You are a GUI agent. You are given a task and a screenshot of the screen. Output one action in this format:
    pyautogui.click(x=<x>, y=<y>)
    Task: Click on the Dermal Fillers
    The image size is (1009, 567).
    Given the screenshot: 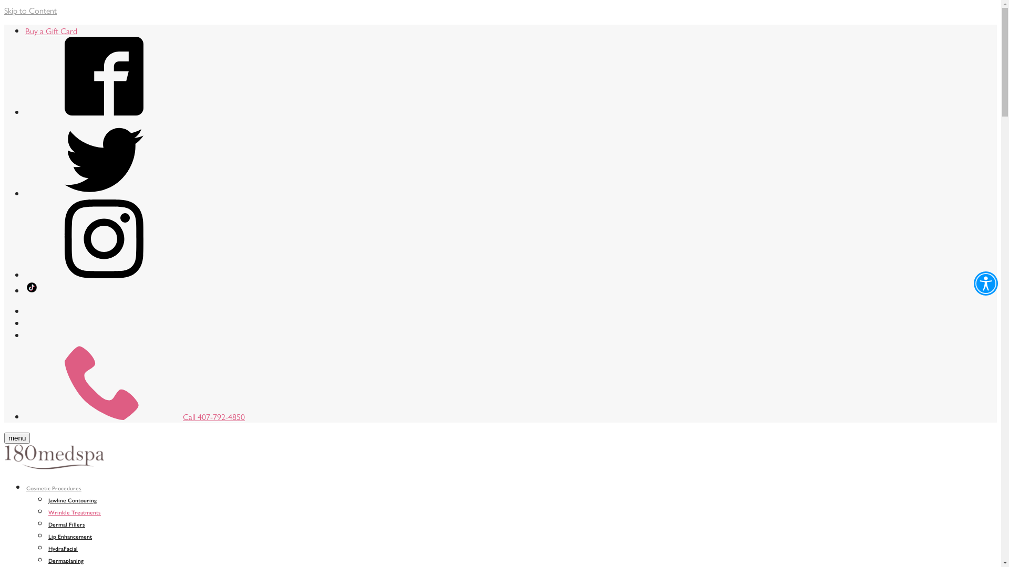 What is the action you would take?
    pyautogui.click(x=67, y=524)
    